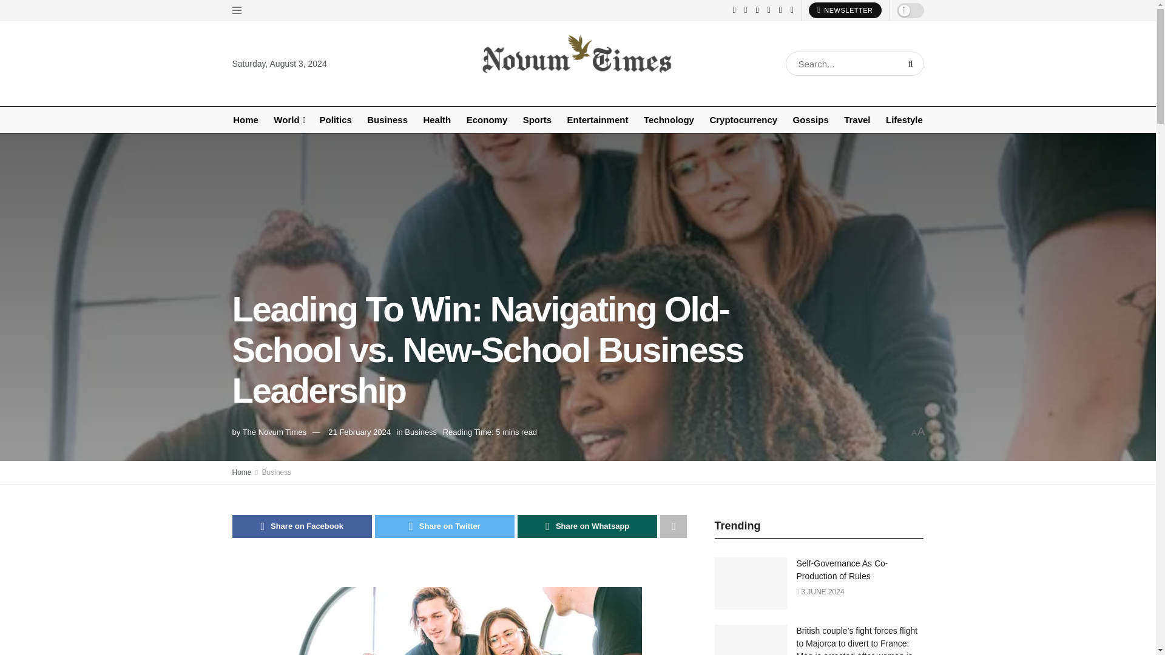 The height and width of the screenshot is (655, 1165). I want to click on Home, so click(245, 120).